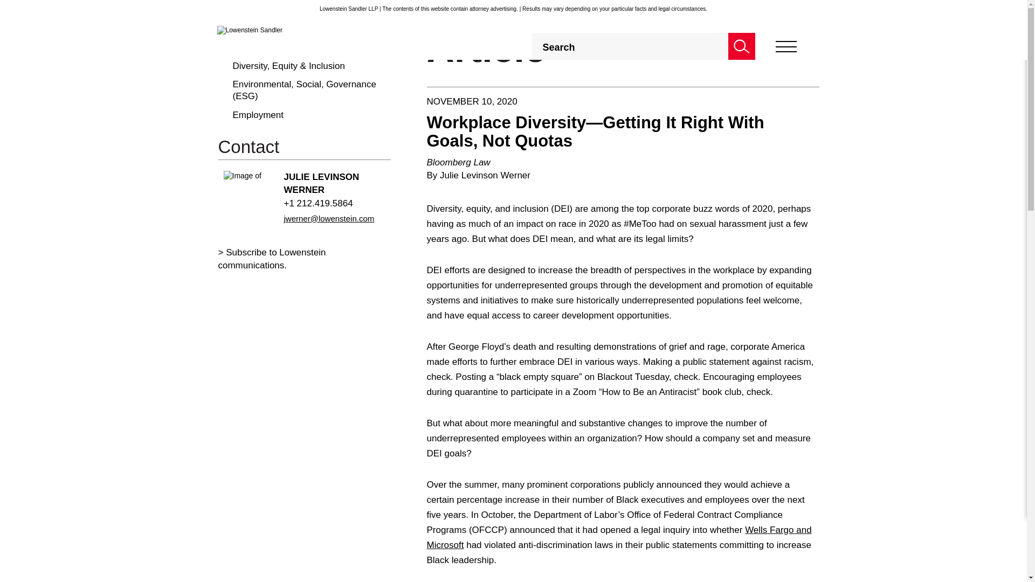 This screenshot has height=582, width=1035. Describe the element at coordinates (785, 46) in the screenshot. I see `Hamburger` at that location.